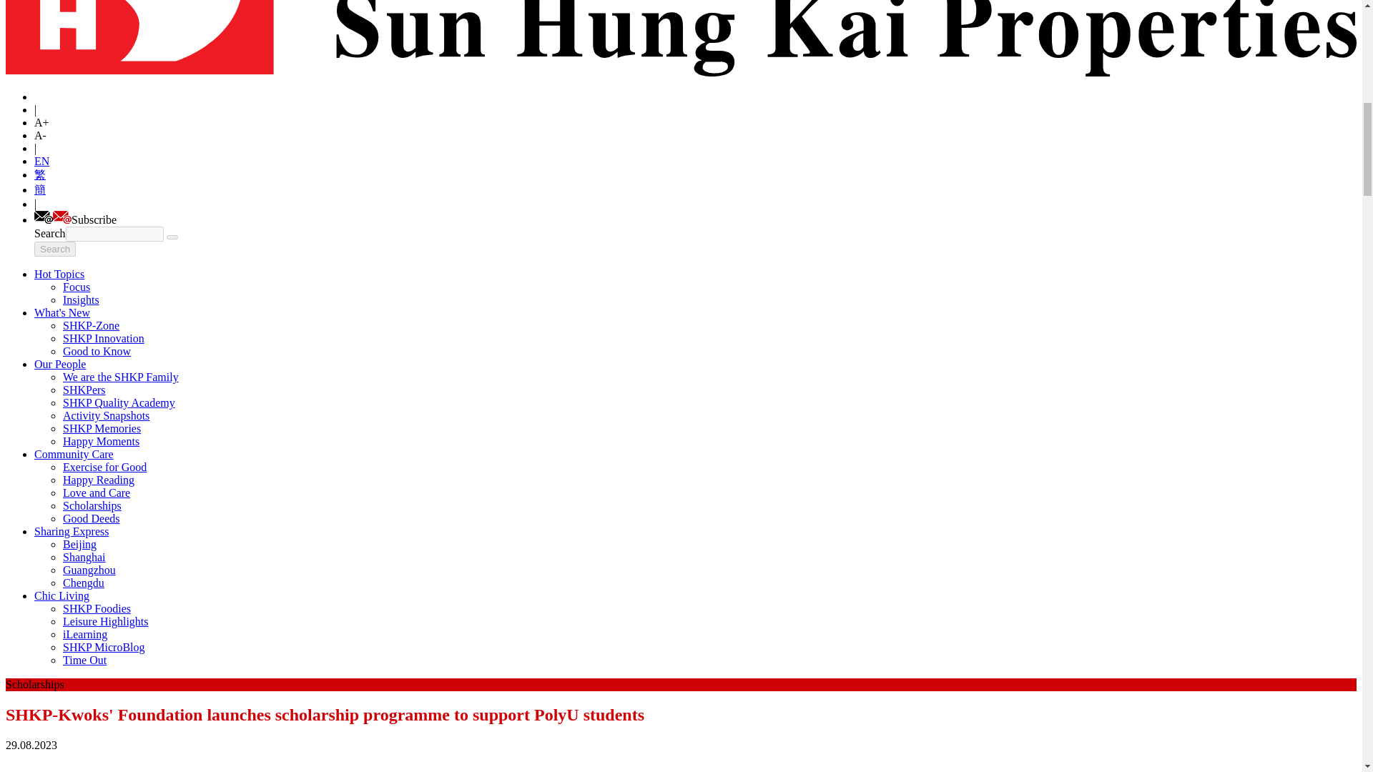  I want to click on SHKP-Zone, so click(92, 326).